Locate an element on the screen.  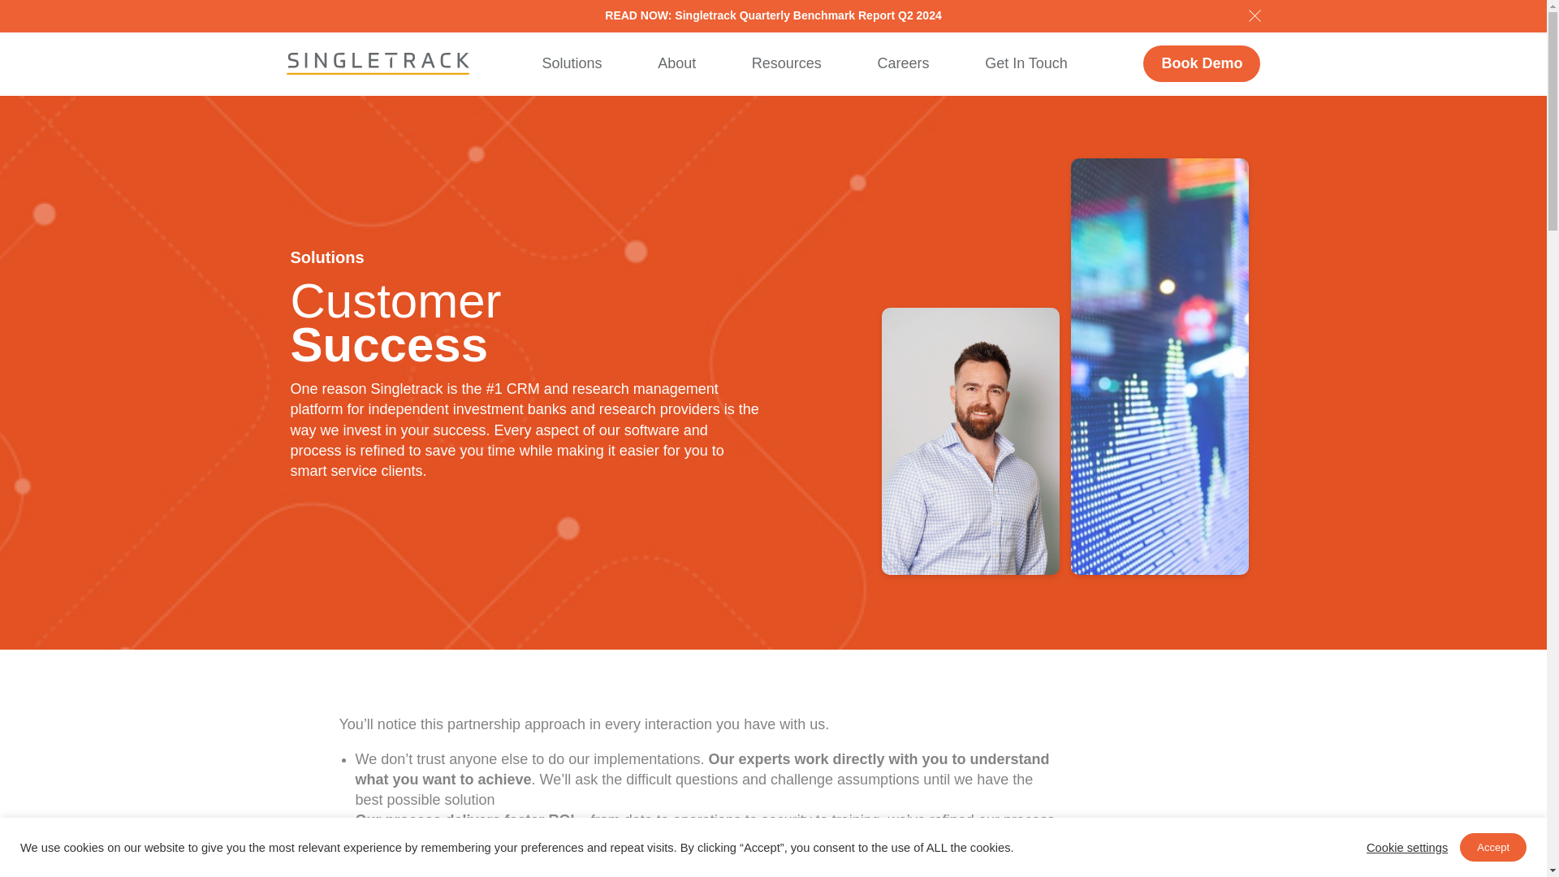
Book Demo is located at coordinates (1201, 63).